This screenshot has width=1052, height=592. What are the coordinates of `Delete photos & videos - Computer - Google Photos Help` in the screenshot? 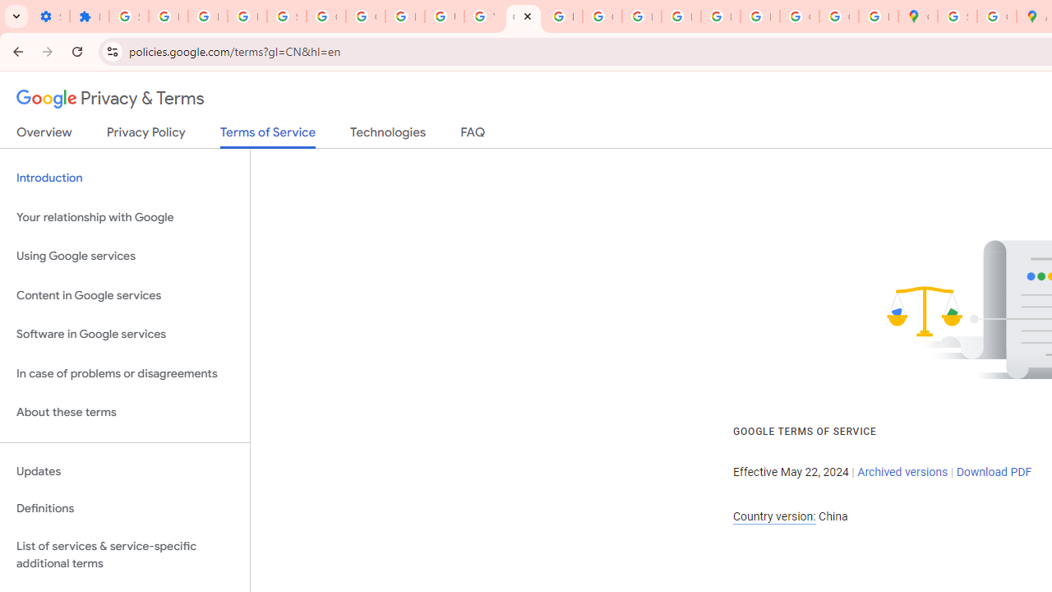 It's located at (168, 16).